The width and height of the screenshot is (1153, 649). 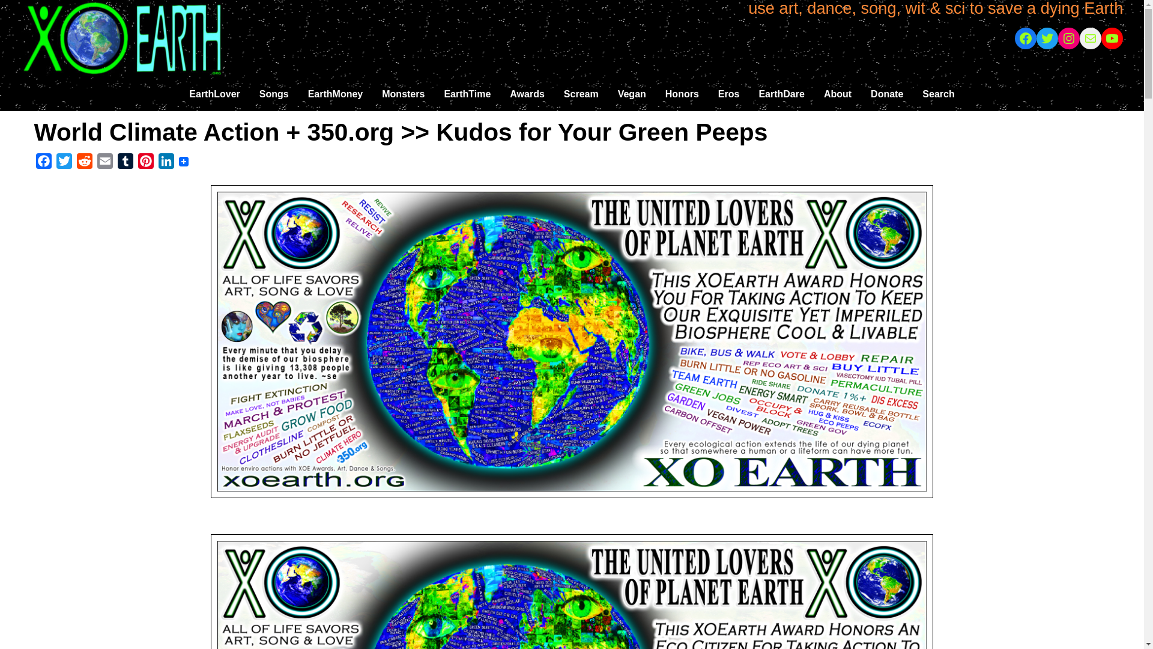 What do you see at coordinates (682, 94) in the screenshot?
I see `Honors` at bounding box center [682, 94].